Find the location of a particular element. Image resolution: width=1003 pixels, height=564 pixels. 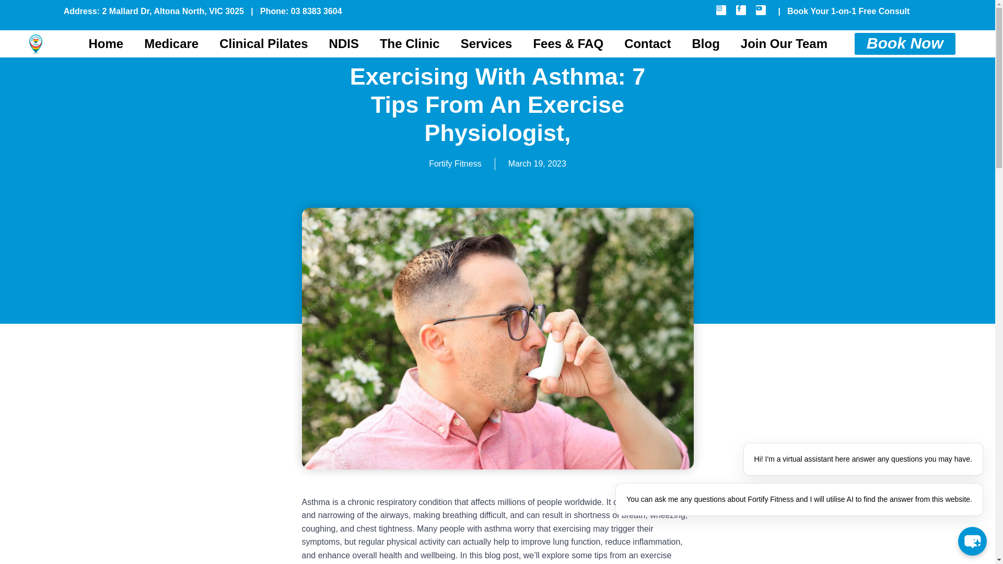

Blog is located at coordinates (705, 43).